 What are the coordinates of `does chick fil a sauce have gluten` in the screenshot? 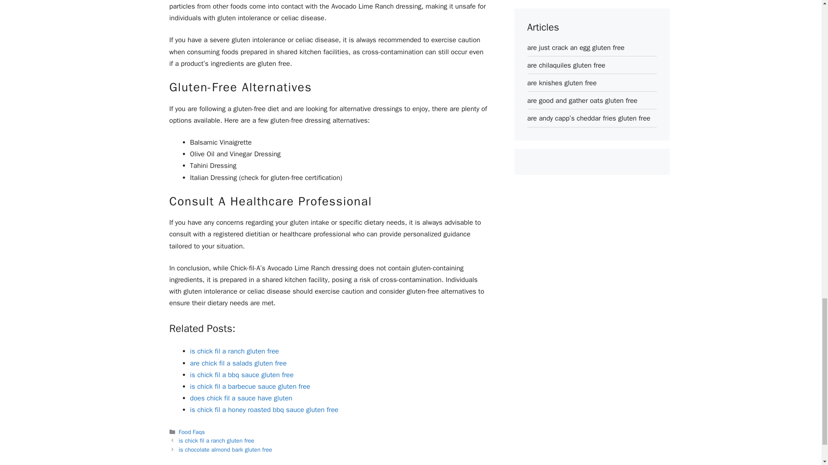 It's located at (241, 398).